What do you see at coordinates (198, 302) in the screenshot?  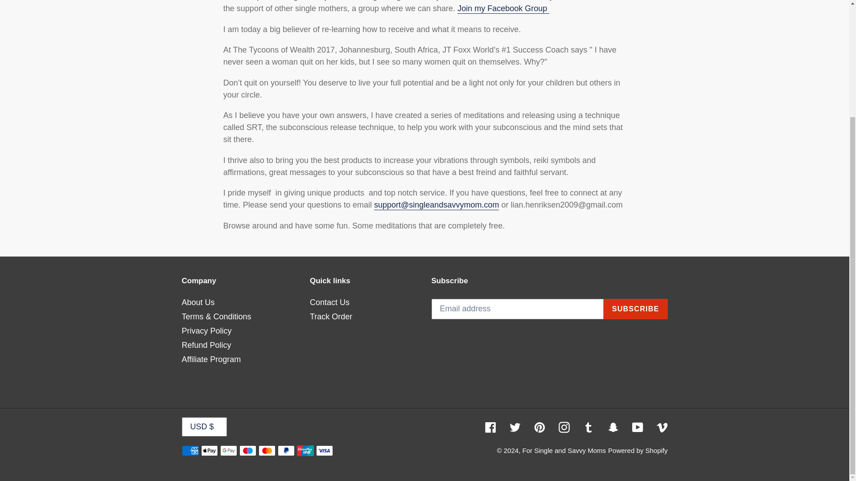 I see `About Us` at bounding box center [198, 302].